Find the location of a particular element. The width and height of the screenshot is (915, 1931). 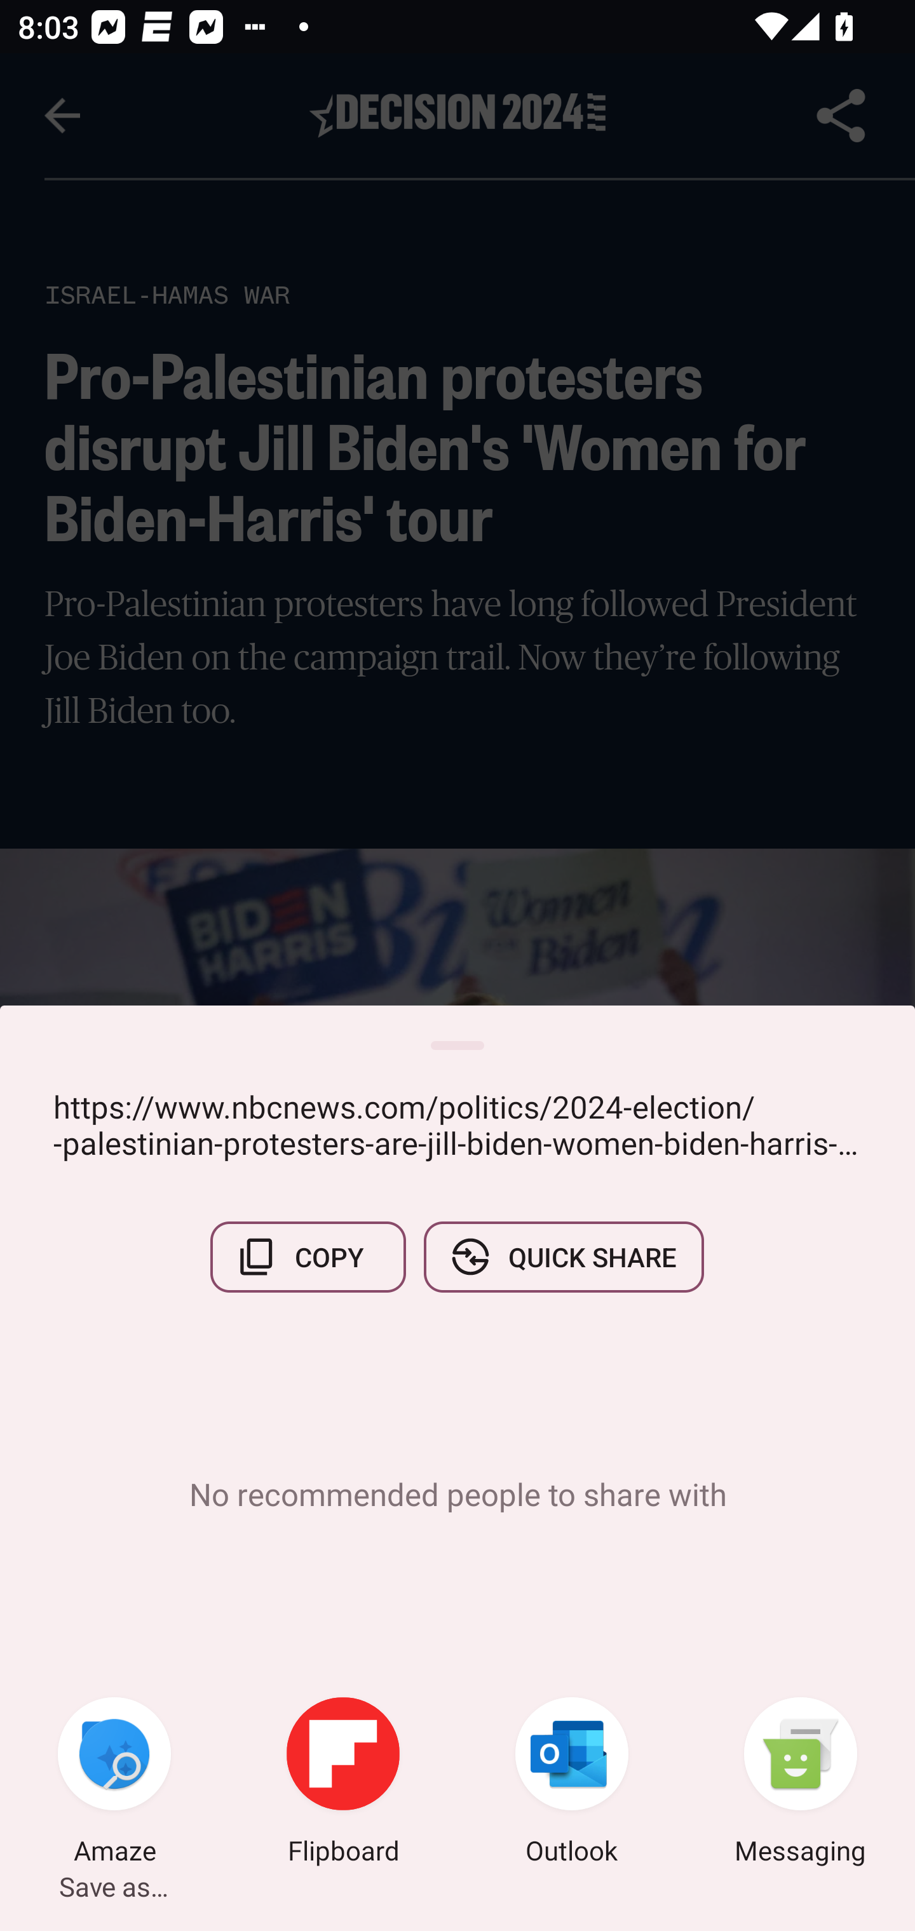

COPY is located at coordinates (308, 1256).